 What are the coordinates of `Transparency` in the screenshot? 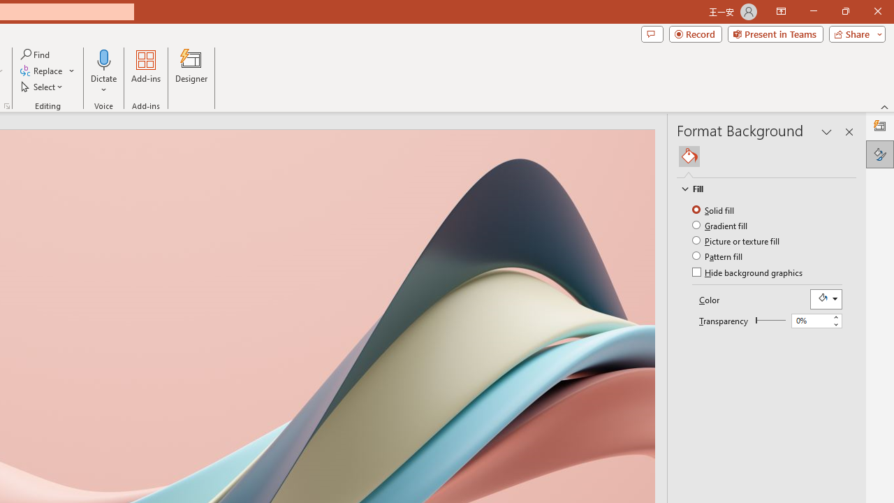 It's located at (810, 321).